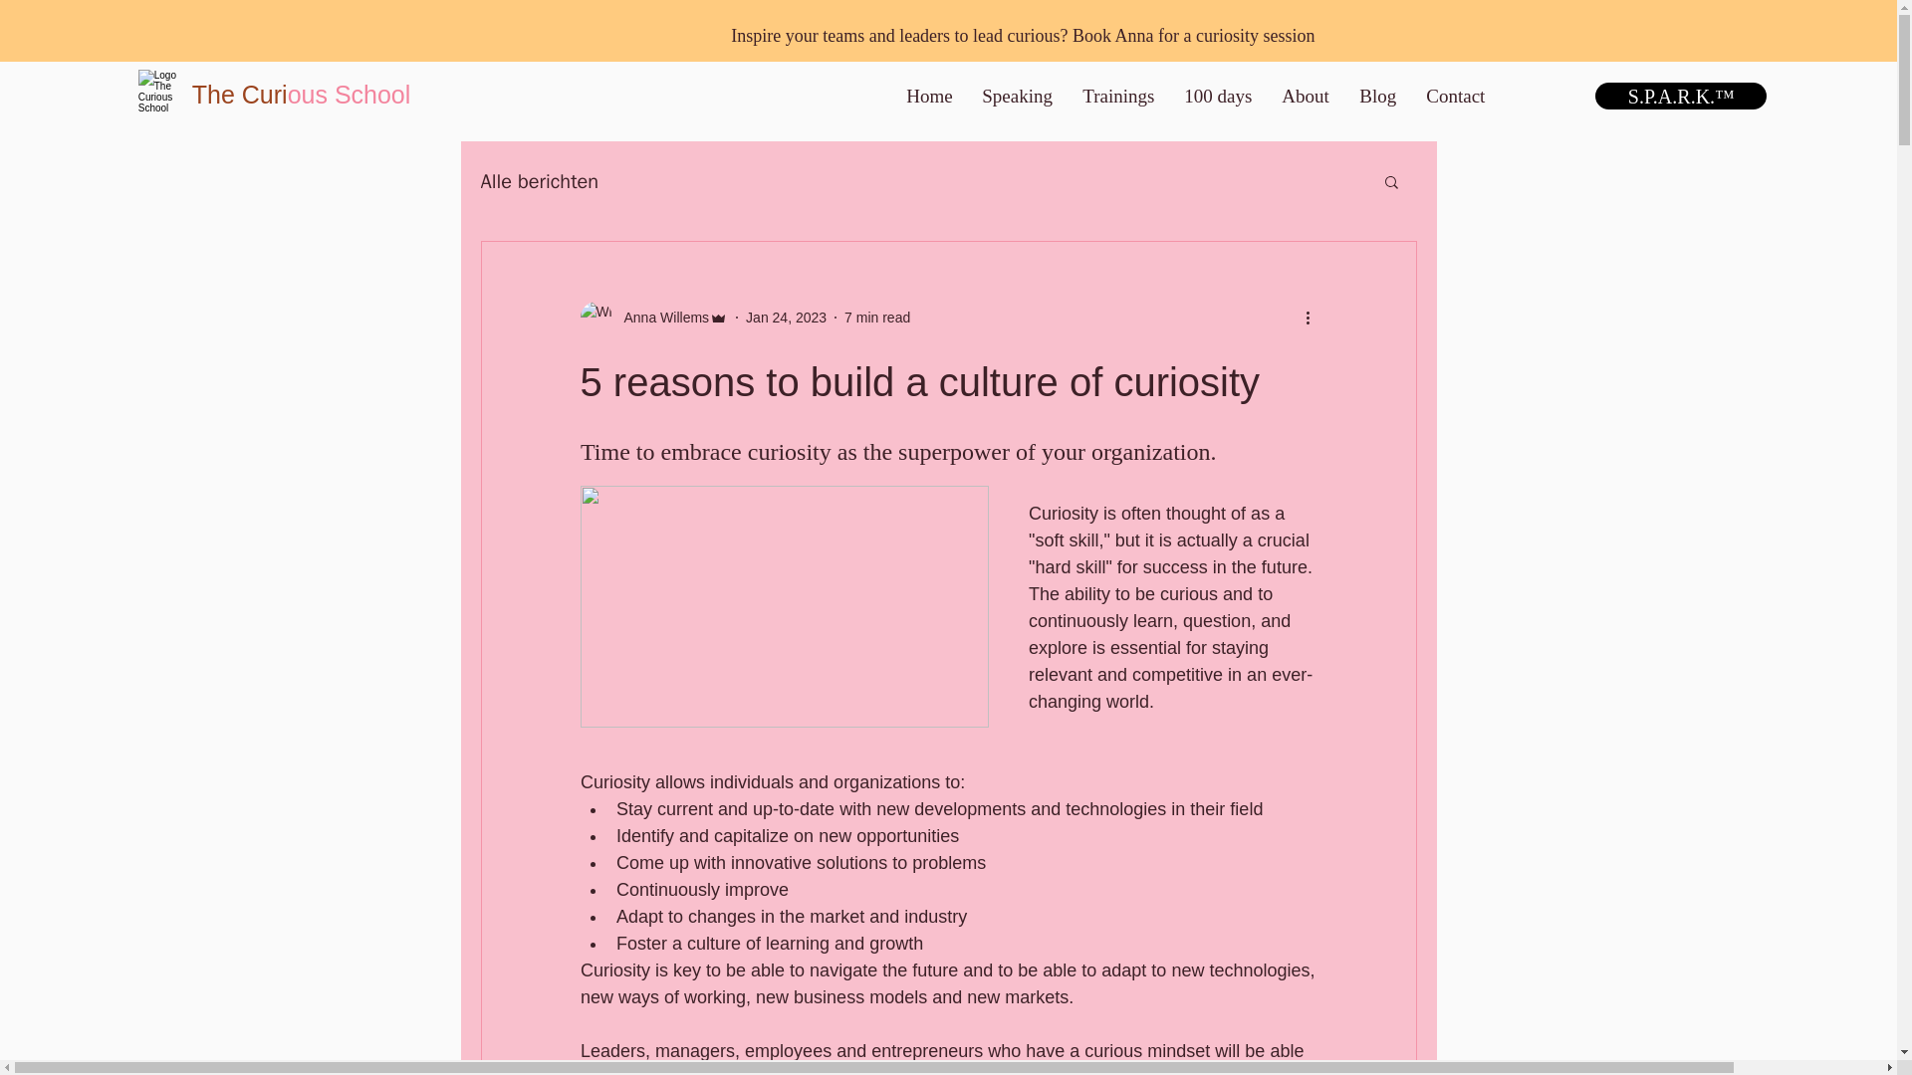 The height and width of the screenshot is (1075, 1912). What do you see at coordinates (1117, 96) in the screenshot?
I see `Trainings` at bounding box center [1117, 96].